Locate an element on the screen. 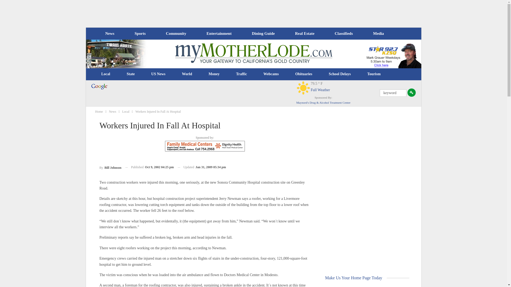 Image resolution: width=511 pixels, height=287 pixels. Community is located at coordinates (176, 33).